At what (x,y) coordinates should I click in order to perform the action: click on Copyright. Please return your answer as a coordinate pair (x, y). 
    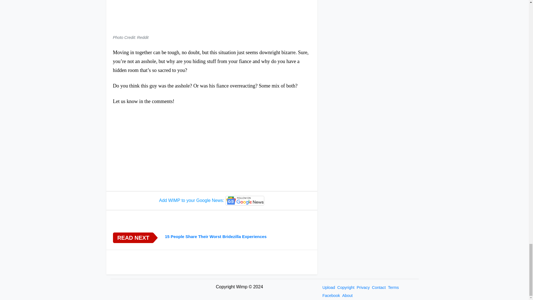
    Looking at the image, I should click on (346, 287).